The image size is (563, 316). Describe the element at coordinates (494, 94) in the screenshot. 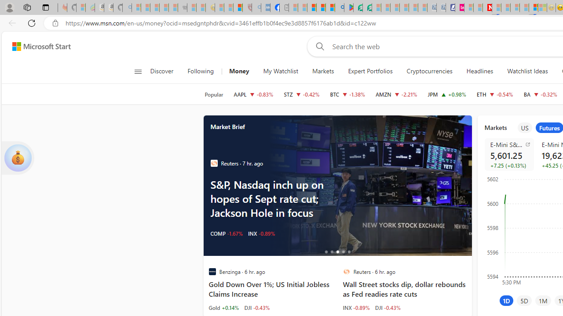

I see `ETH Ethereum decrease 2,623.19 -14.14 -0.54%` at that location.